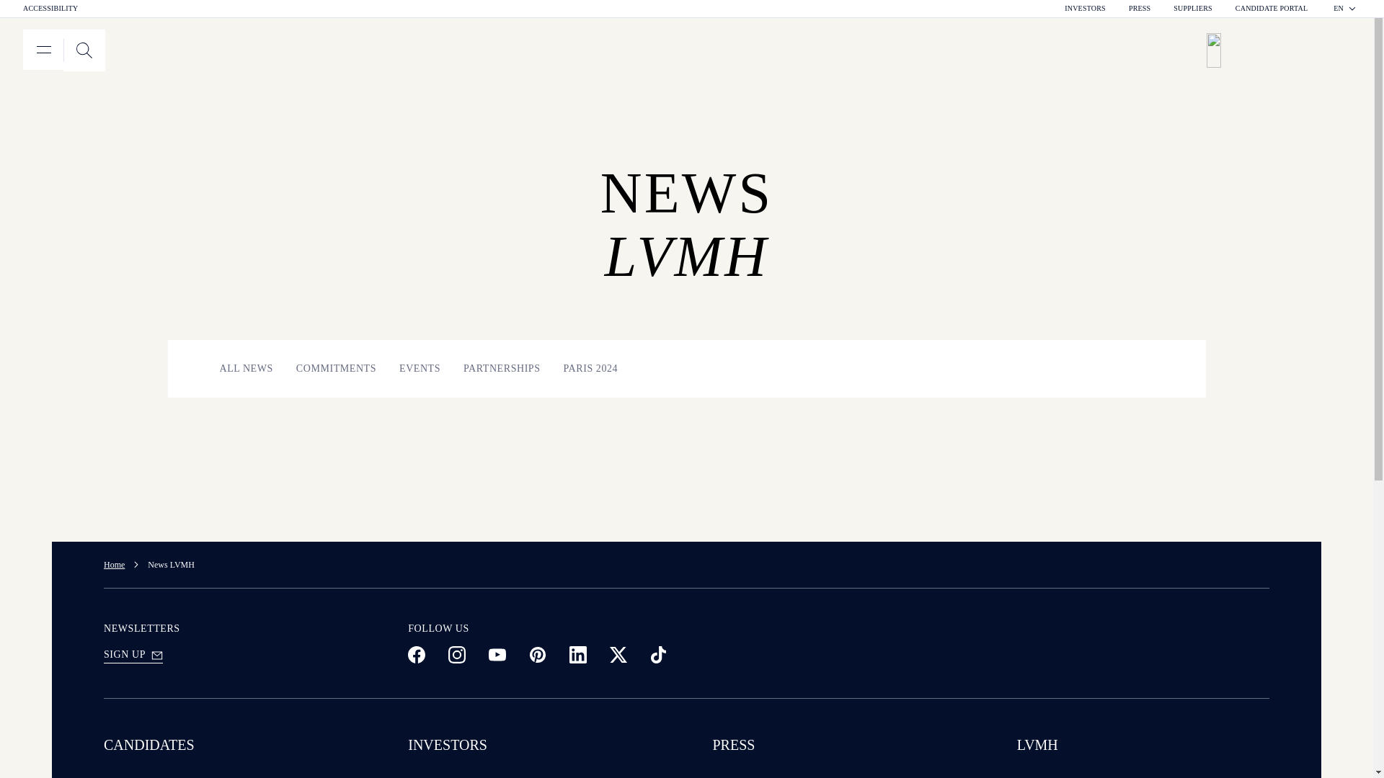 The width and height of the screenshot is (1384, 778). Describe the element at coordinates (84, 50) in the screenshot. I see `PRESS` at that location.